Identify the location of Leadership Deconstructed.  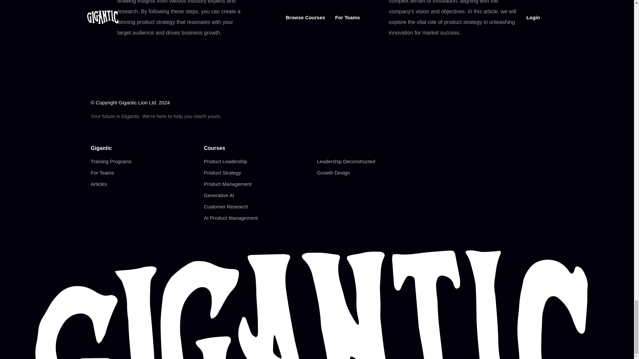
(346, 161).